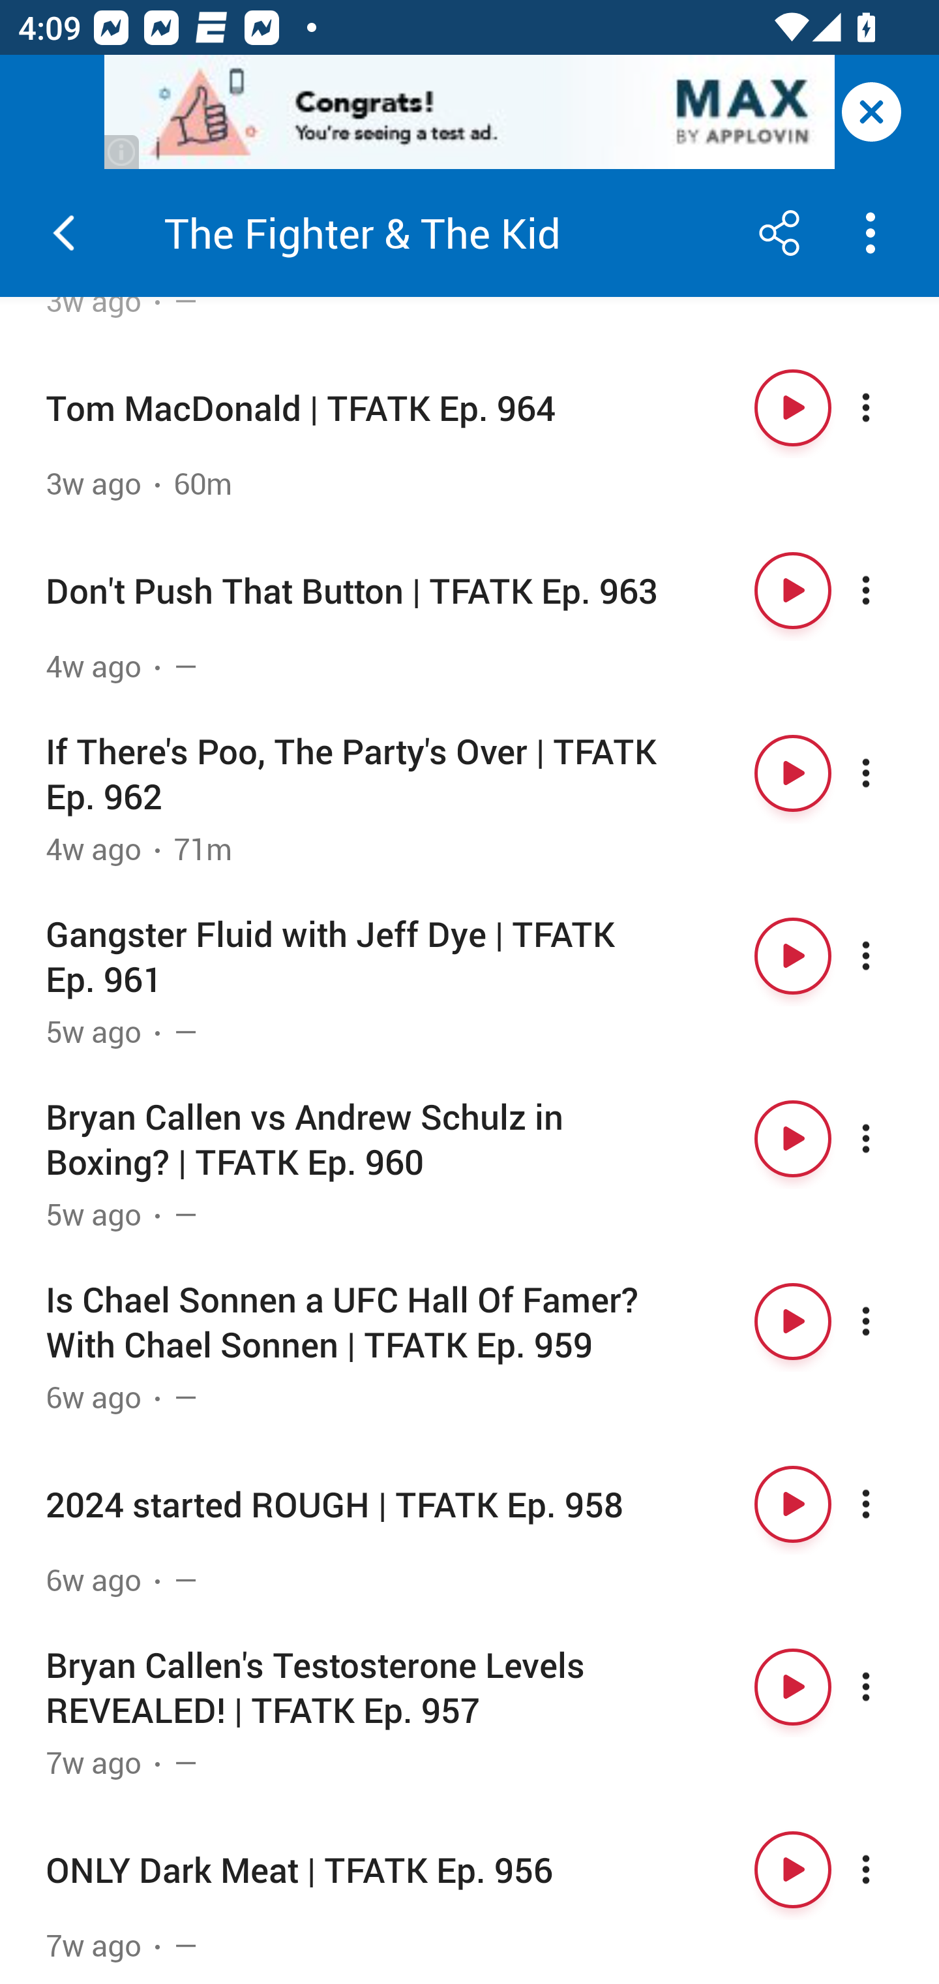 This screenshot has height=1984, width=939. I want to click on More options, so click(888, 1138).